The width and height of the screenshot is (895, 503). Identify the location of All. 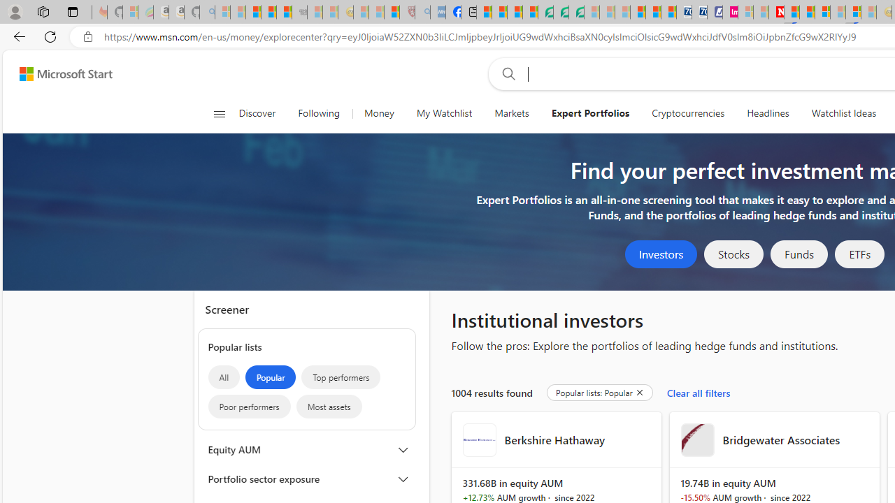
(224, 377).